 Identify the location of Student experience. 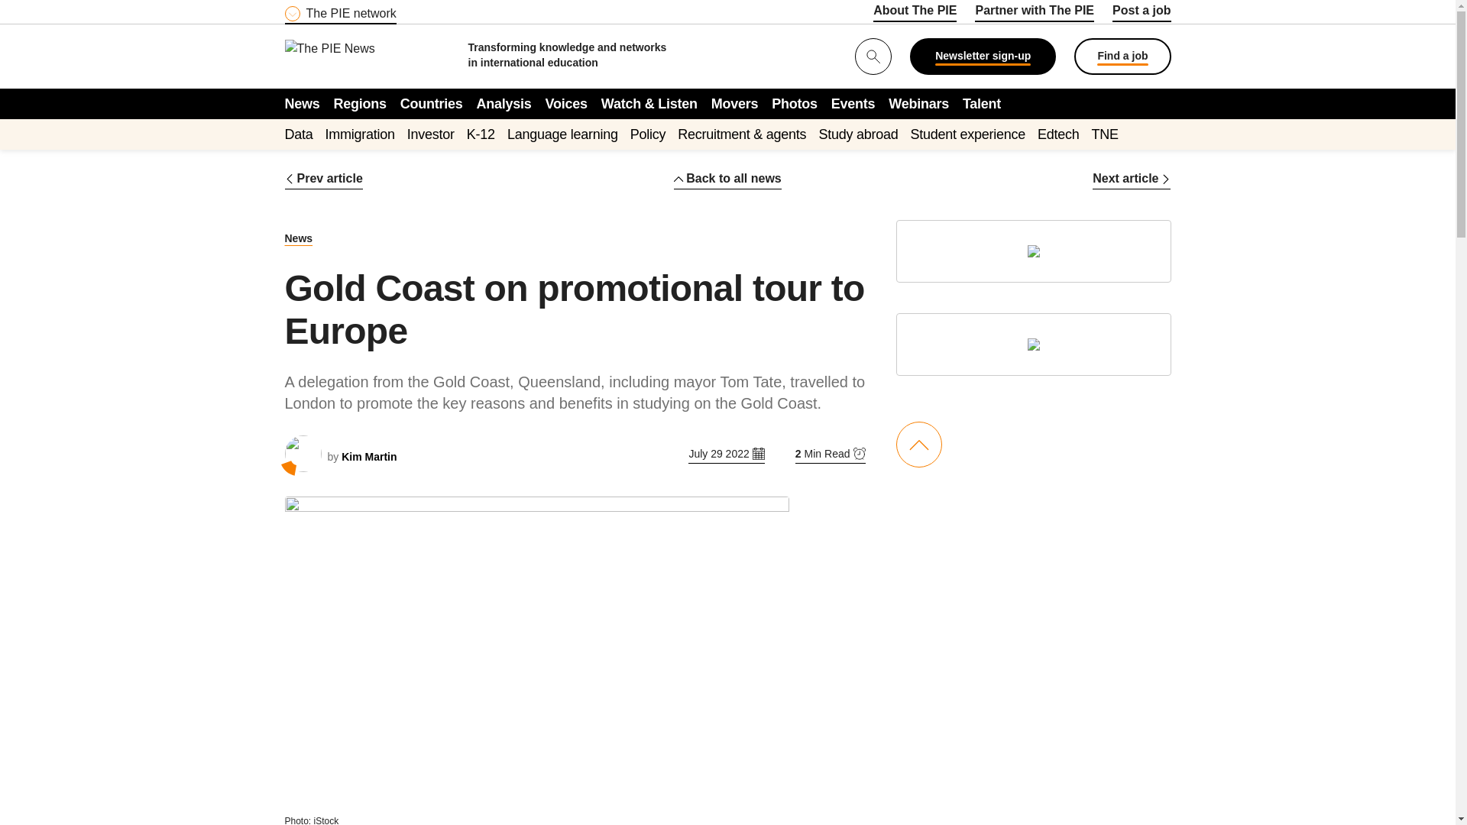
(967, 134).